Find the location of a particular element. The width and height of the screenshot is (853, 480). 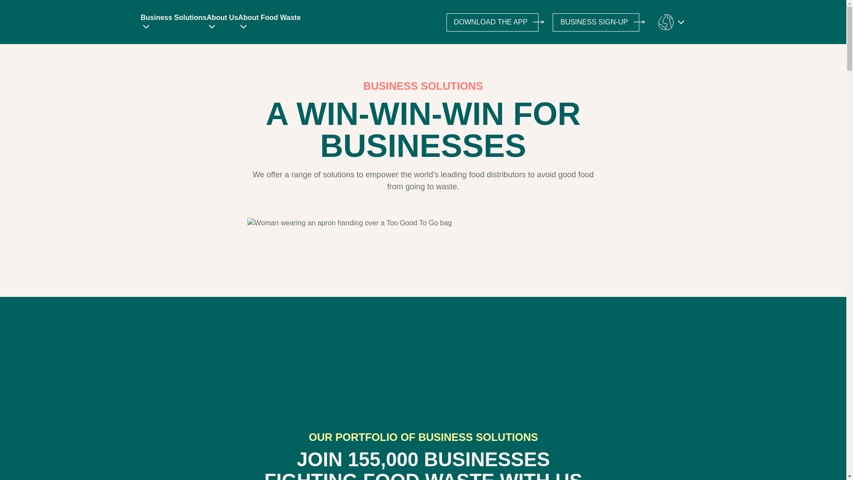

About Us is located at coordinates (222, 23).